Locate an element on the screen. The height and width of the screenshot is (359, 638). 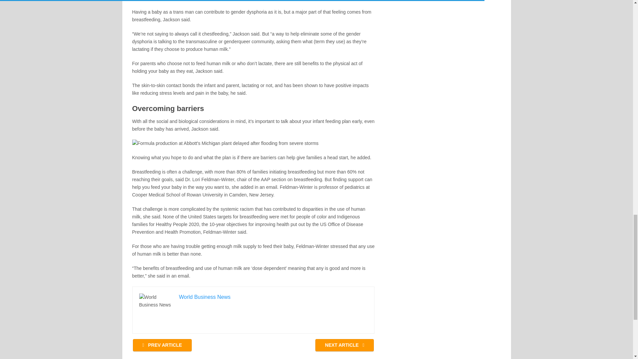
NEXT ARTICLE is located at coordinates (344, 345).